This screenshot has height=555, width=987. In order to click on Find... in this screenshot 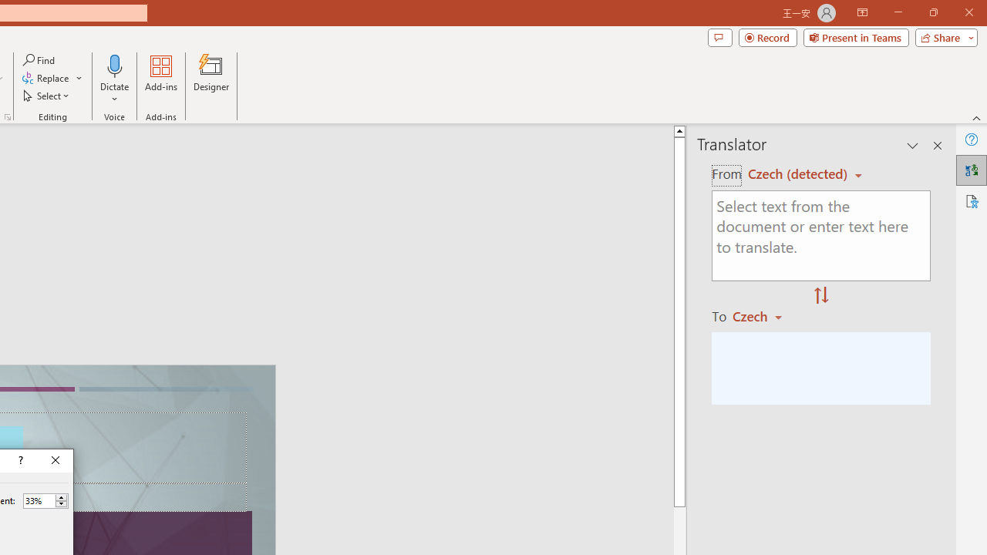, I will do `click(40, 60)`.